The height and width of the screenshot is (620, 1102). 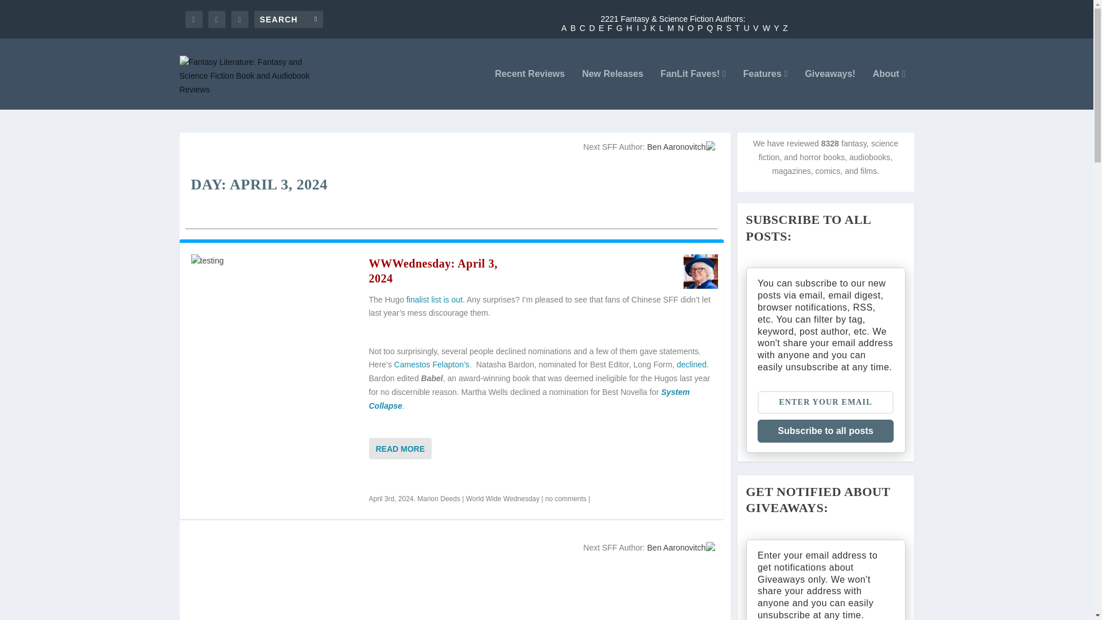 What do you see at coordinates (439, 498) in the screenshot?
I see `Posts by Marion Deeds` at bounding box center [439, 498].